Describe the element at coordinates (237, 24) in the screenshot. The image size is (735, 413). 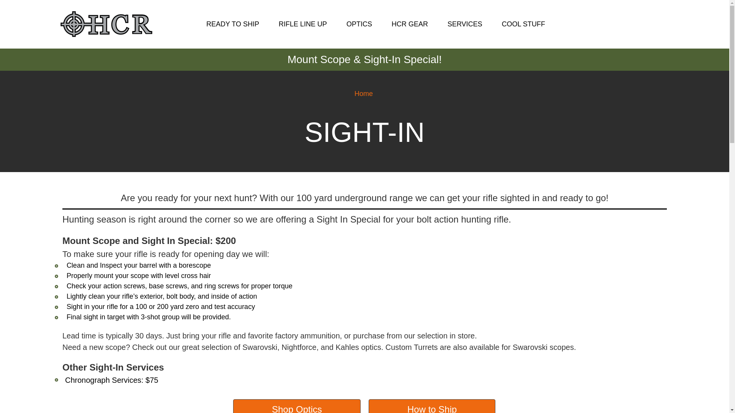
I see `READY TO SHIP` at that location.